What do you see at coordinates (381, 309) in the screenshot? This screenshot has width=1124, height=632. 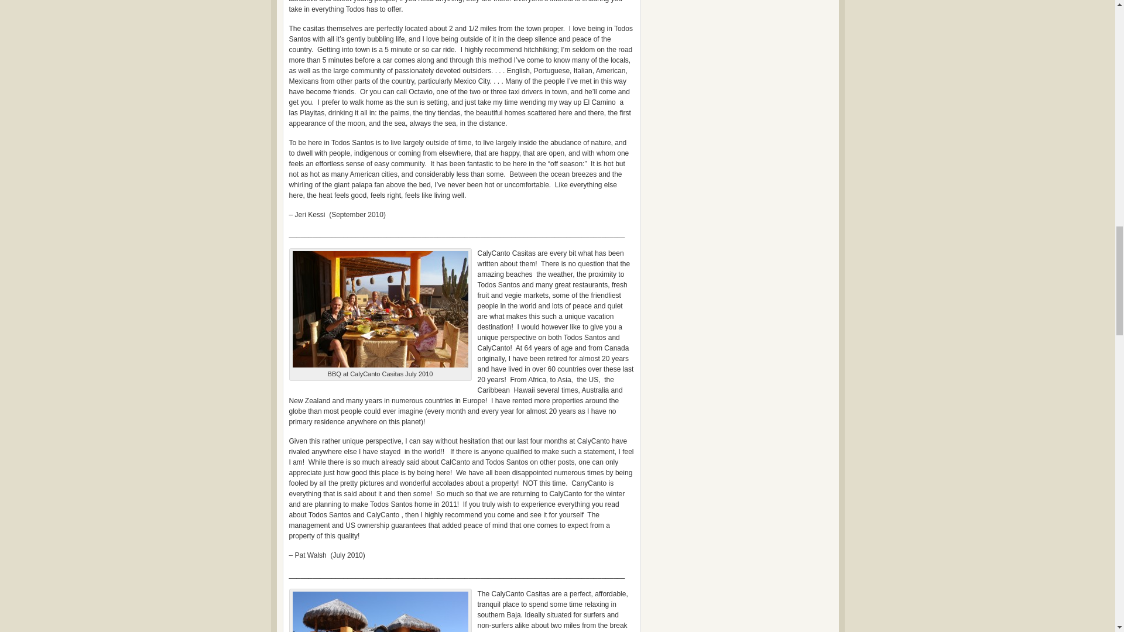 I see `BBQ at CalyCanto Compound in Todos Santos July 2010` at bounding box center [381, 309].